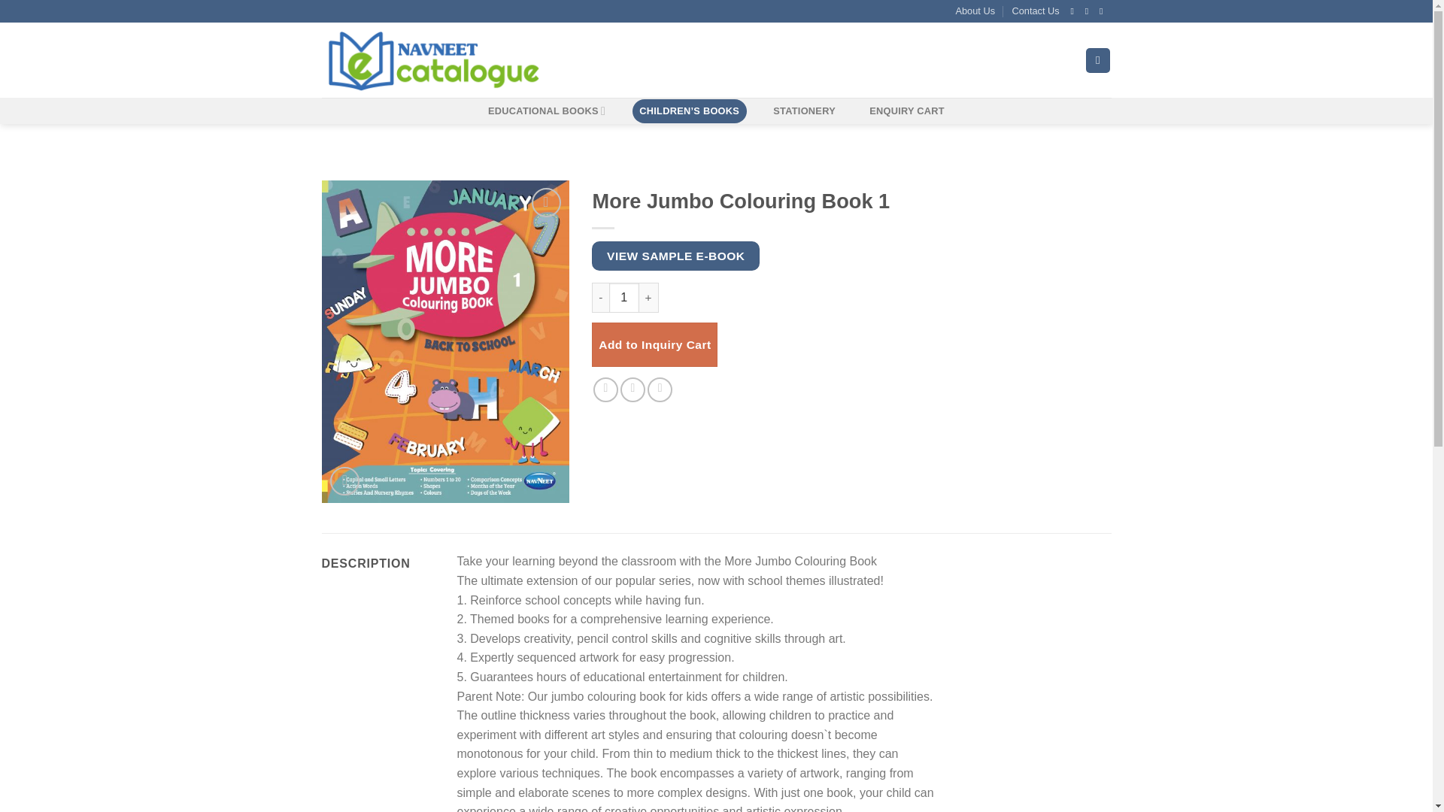 The height and width of the screenshot is (812, 1444). Describe the element at coordinates (654, 344) in the screenshot. I see `Add to Inquiry Cart` at that location.